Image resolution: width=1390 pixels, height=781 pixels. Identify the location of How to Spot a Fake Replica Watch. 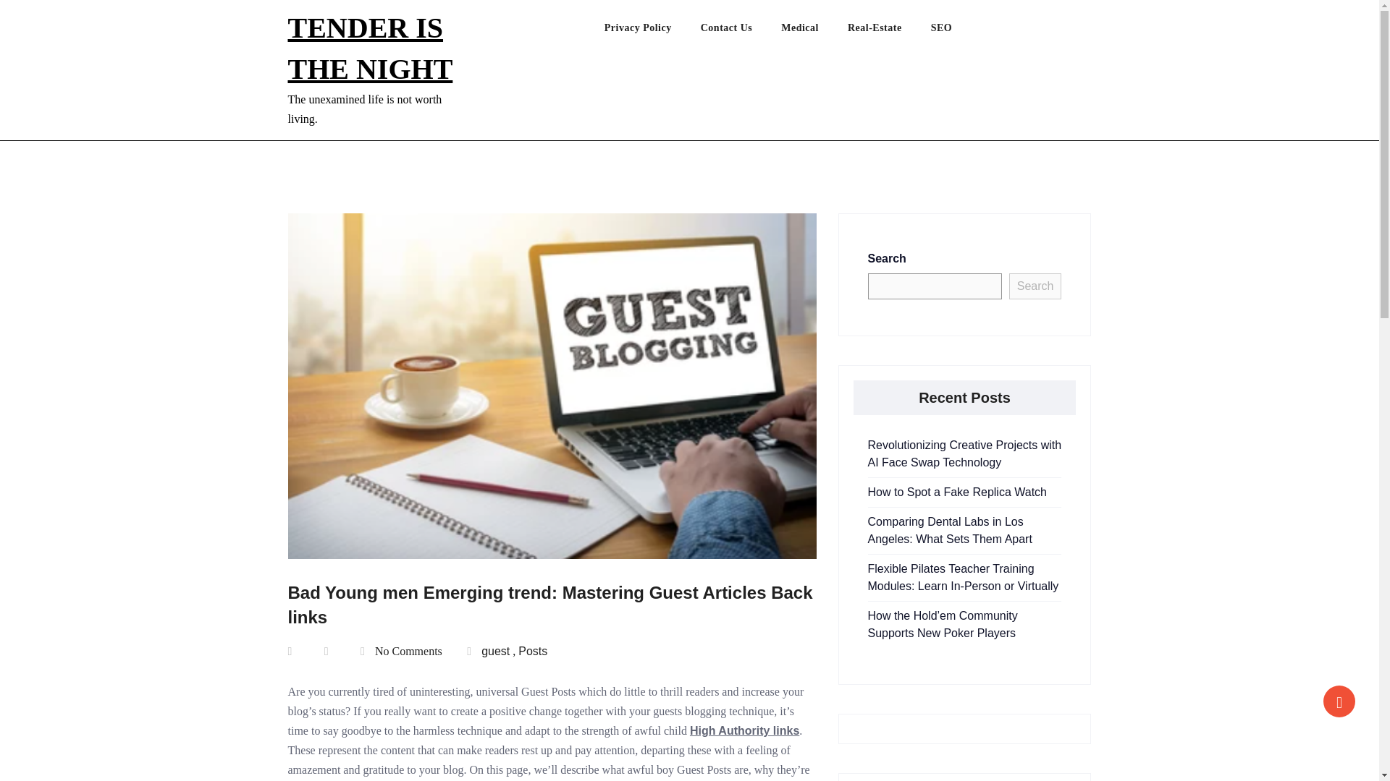
(957, 492).